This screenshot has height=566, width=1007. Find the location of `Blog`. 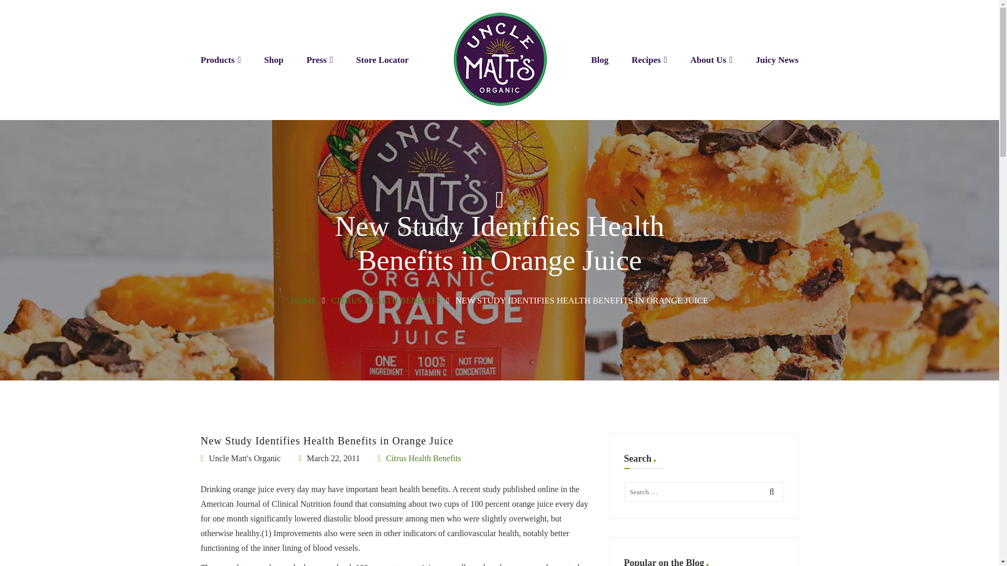

Blog is located at coordinates (599, 60).